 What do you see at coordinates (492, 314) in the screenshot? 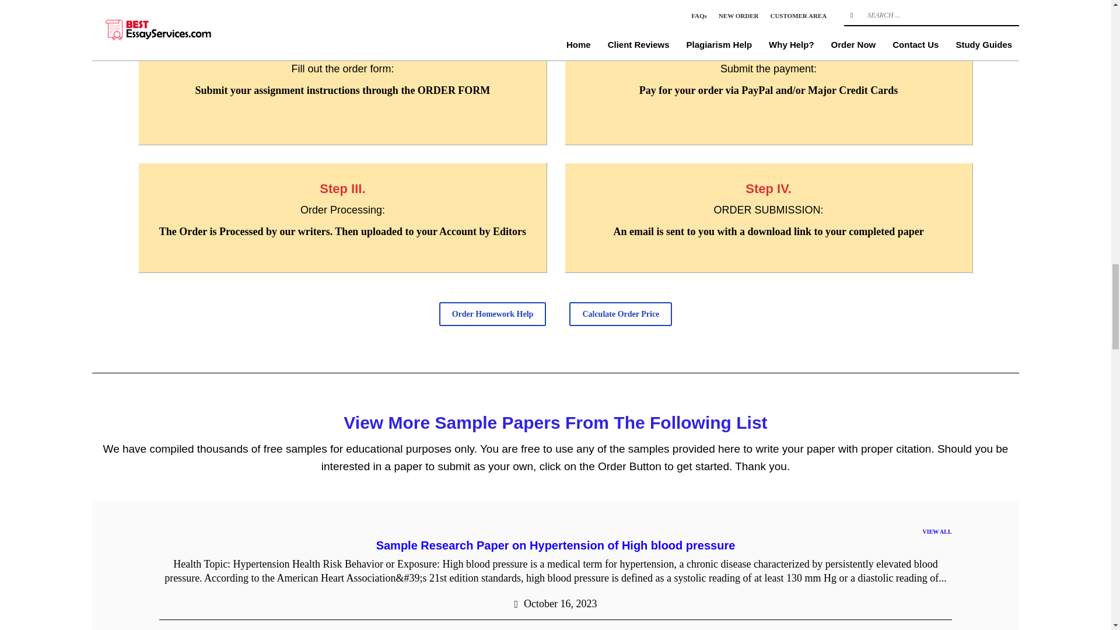
I see `Order Homework Help` at bounding box center [492, 314].